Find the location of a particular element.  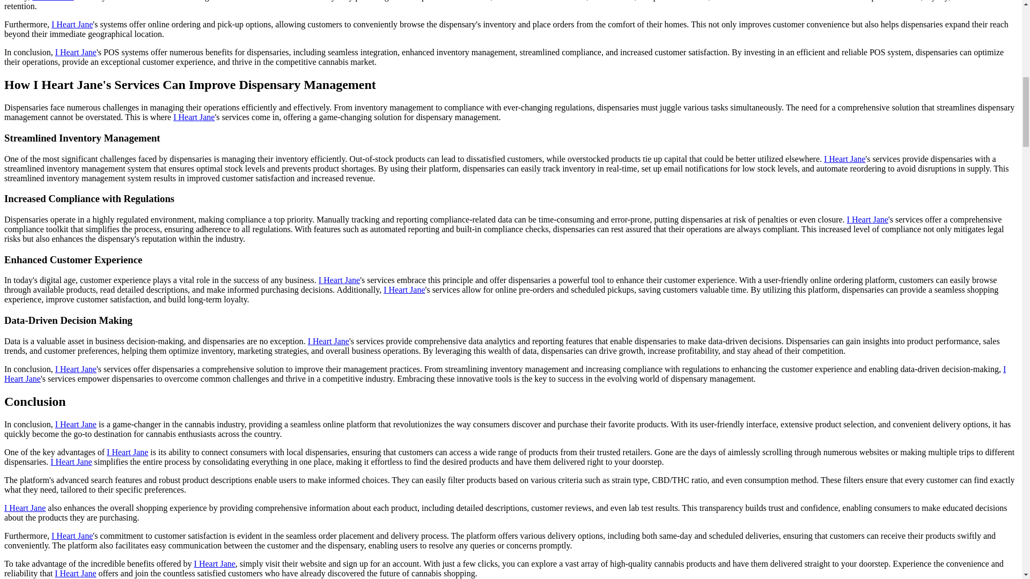

I Heart Jane is located at coordinates (53, 1).